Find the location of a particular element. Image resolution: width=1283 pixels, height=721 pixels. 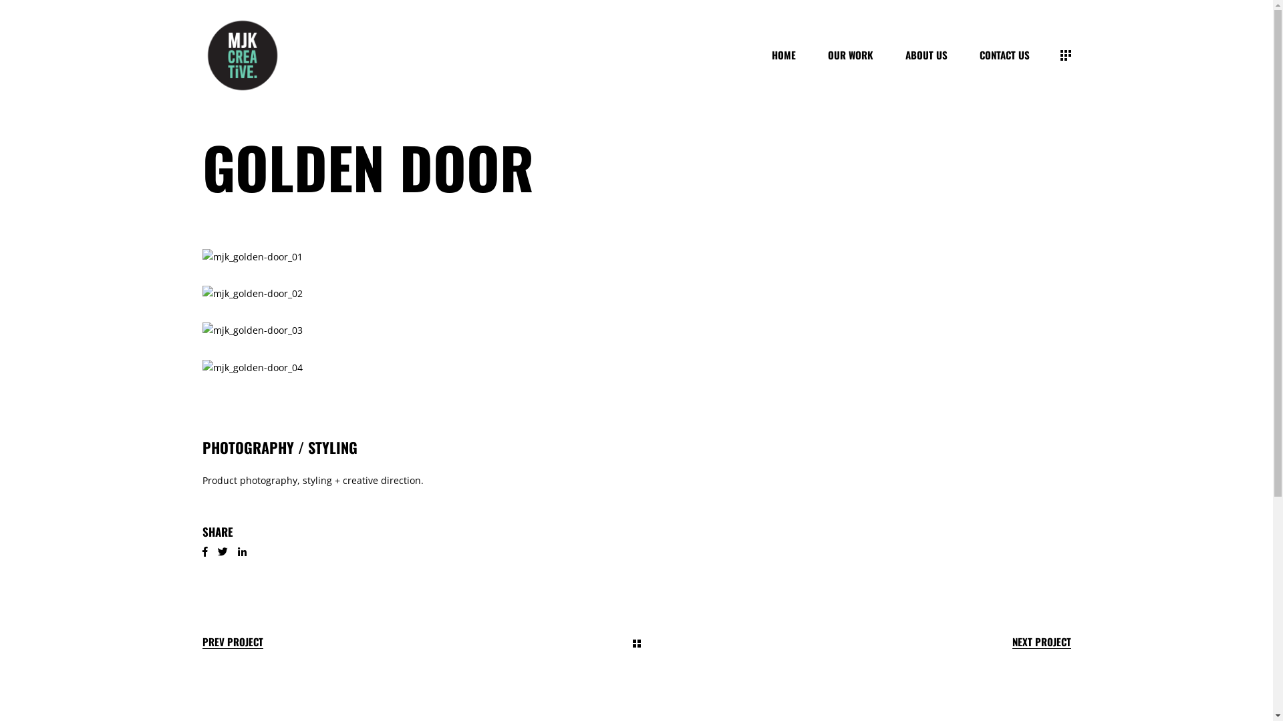

mjk_golden-door_04 is located at coordinates (636, 369).